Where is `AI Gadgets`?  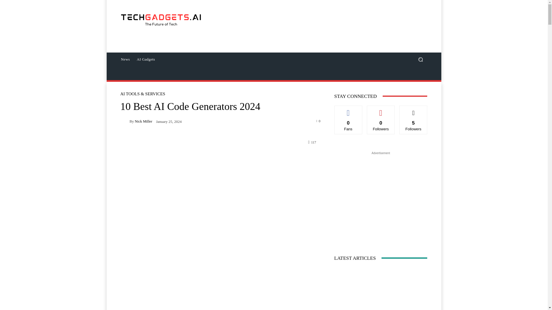 AI Gadgets is located at coordinates (146, 59).